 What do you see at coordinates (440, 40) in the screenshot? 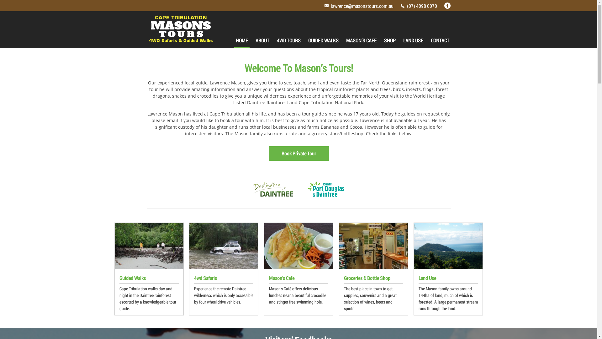
I see `CONTACT` at bounding box center [440, 40].